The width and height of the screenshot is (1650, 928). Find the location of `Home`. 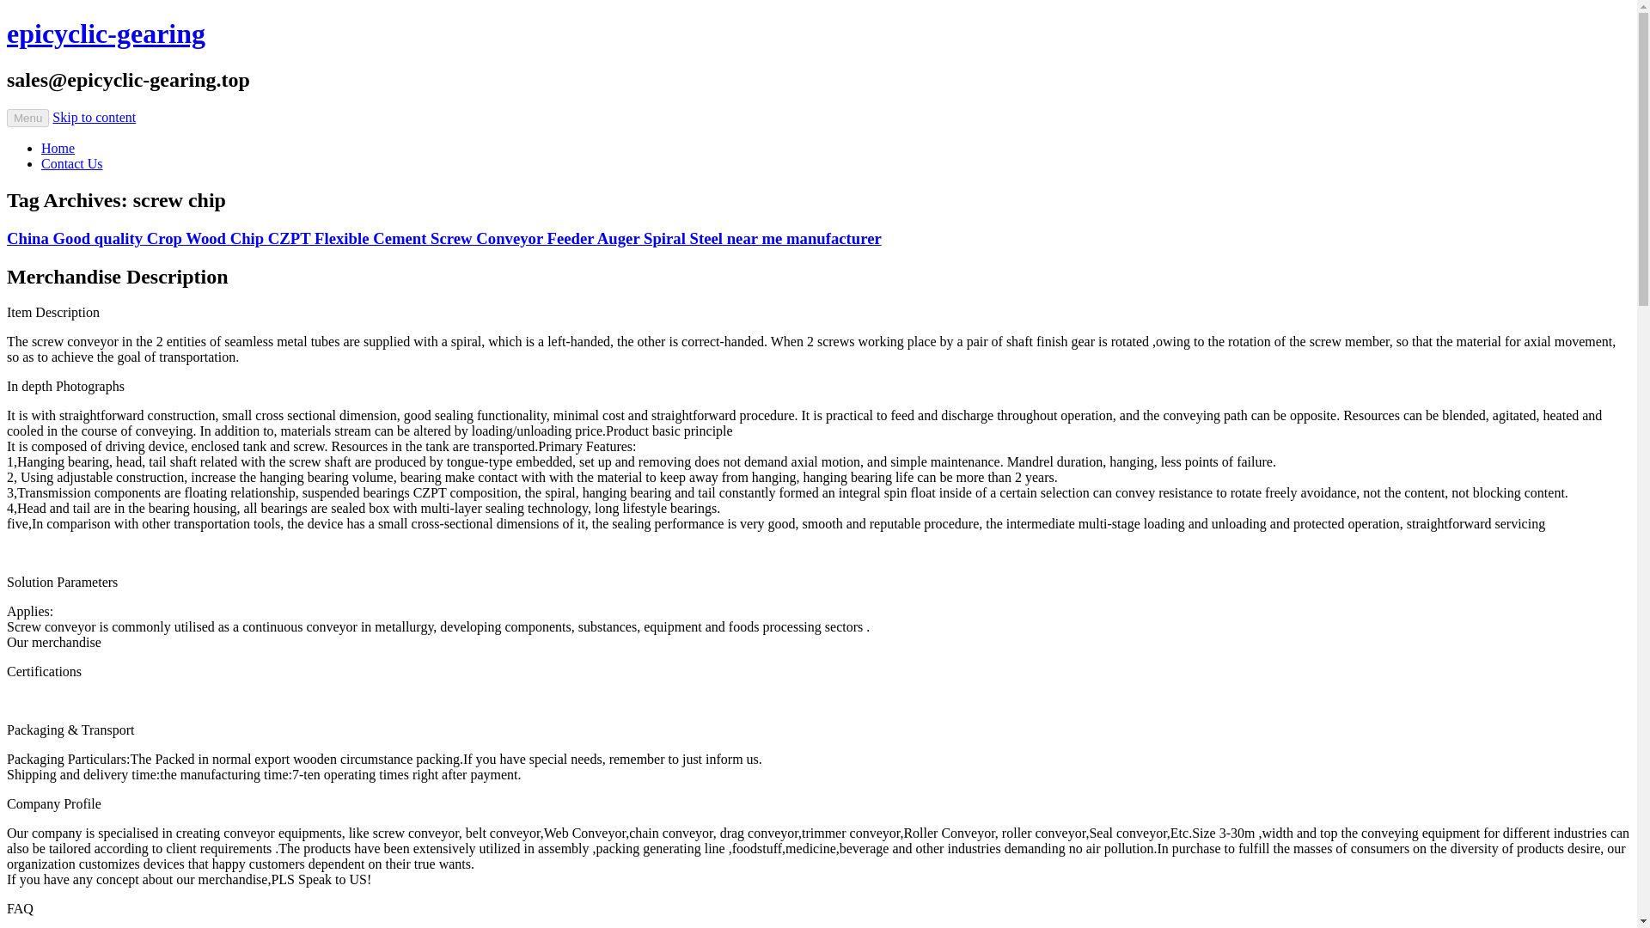

Home is located at coordinates (58, 148).